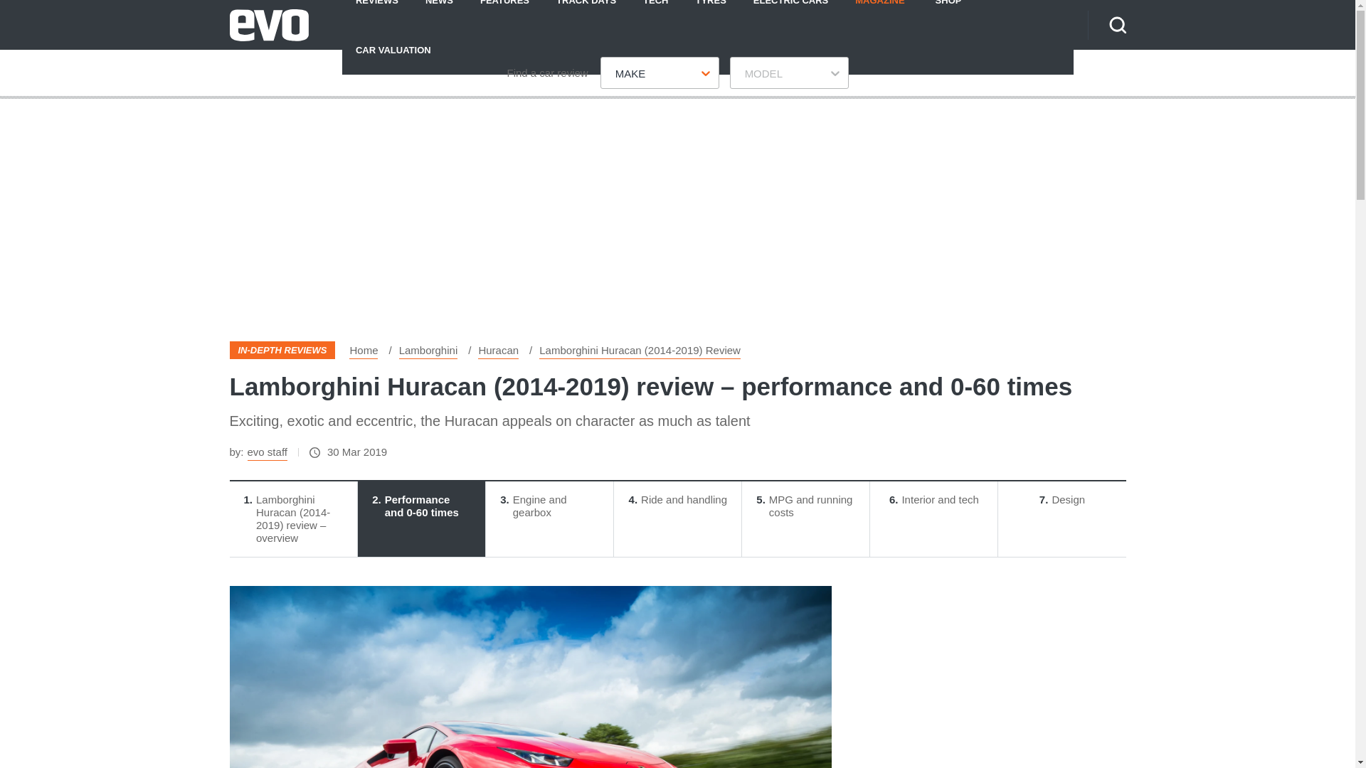 The height and width of the screenshot is (768, 1366). What do you see at coordinates (879, 12) in the screenshot?
I see `MAGAZINE` at bounding box center [879, 12].